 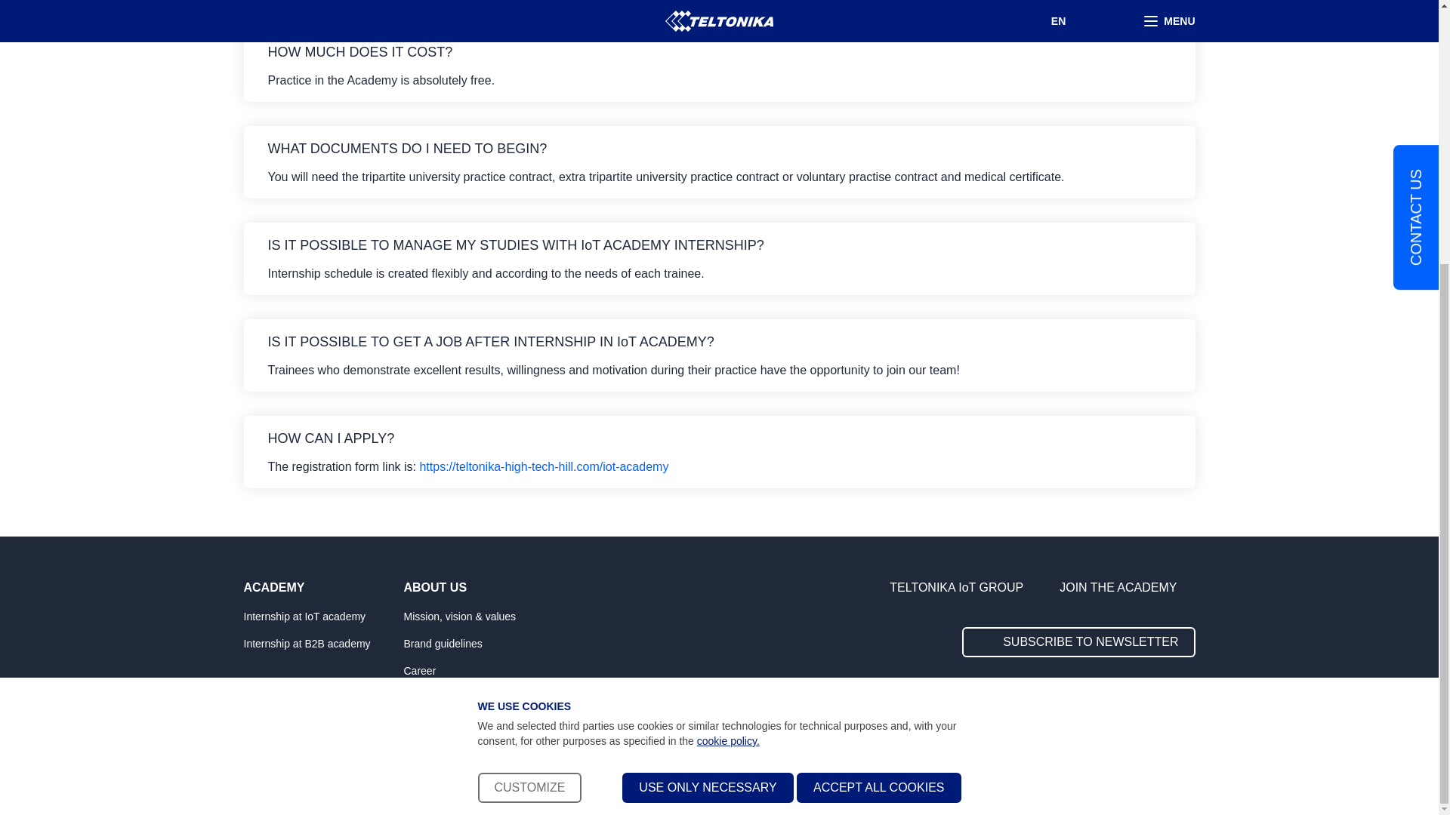 What do you see at coordinates (319, 643) in the screenshot?
I see `Internship at B2B academy` at bounding box center [319, 643].